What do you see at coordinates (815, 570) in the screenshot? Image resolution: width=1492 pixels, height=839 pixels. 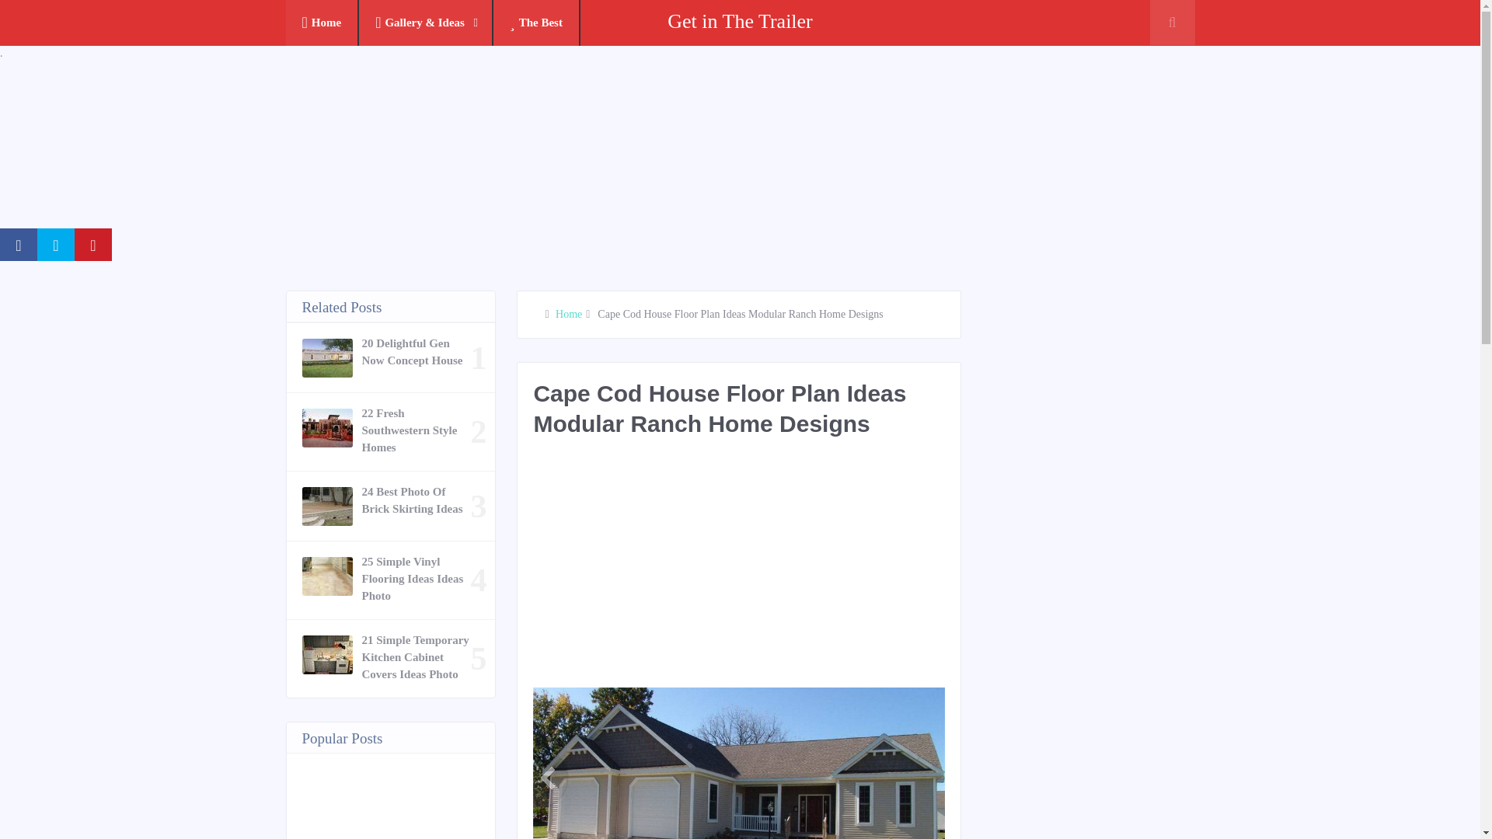 I see `Advertisement` at bounding box center [815, 570].